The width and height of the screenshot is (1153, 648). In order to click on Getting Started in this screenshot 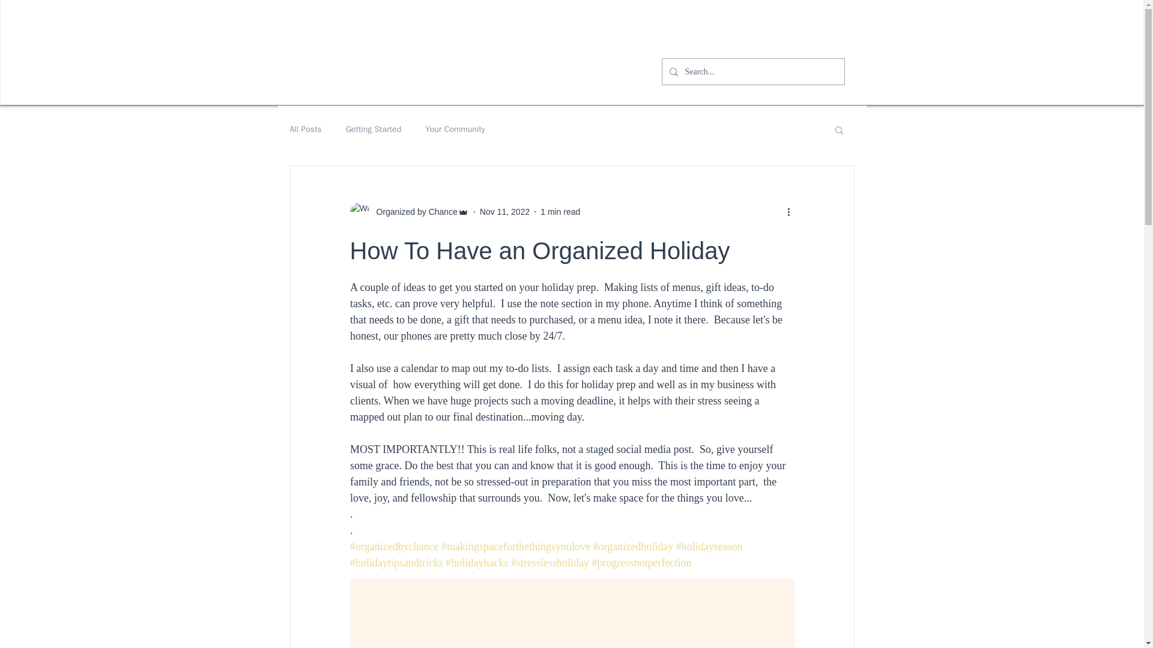, I will do `click(374, 130)`.